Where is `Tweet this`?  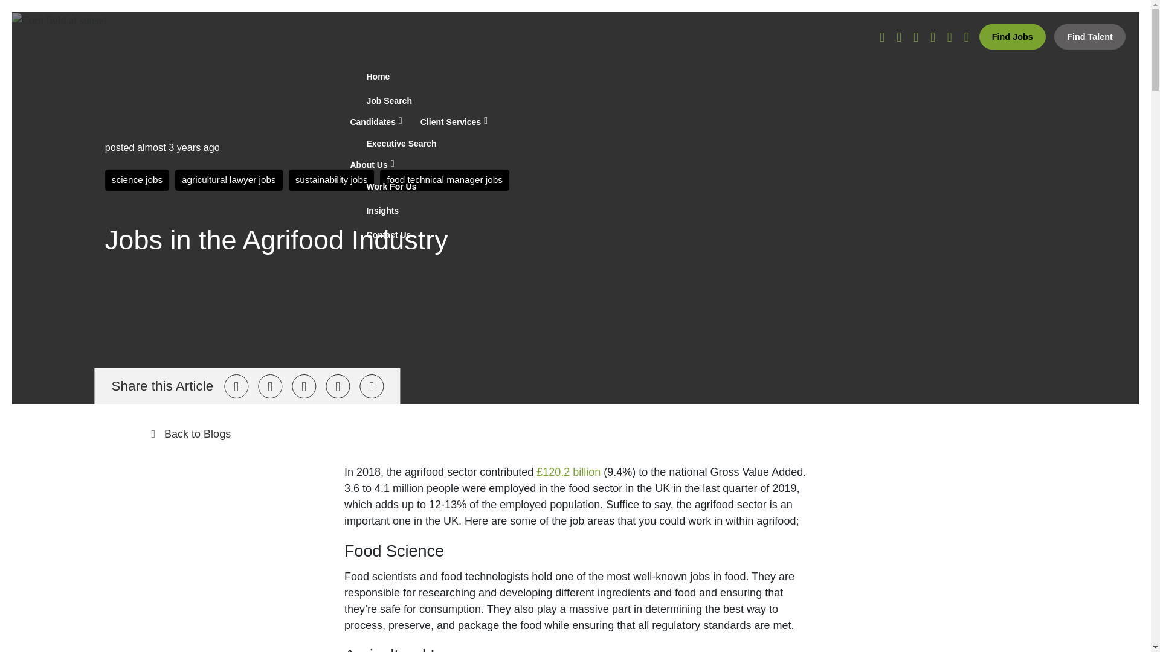
Tweet this is located at coordinates (236, 386).